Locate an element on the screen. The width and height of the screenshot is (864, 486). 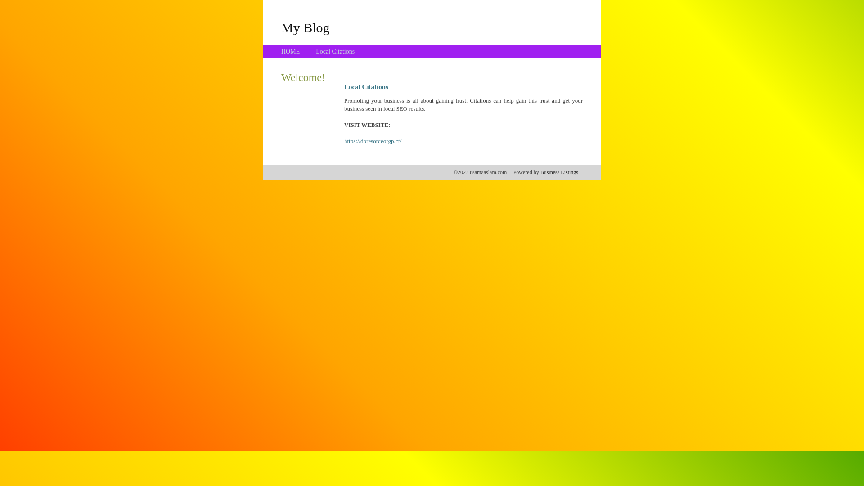
Local Citations is located at coordinates (335, 51).